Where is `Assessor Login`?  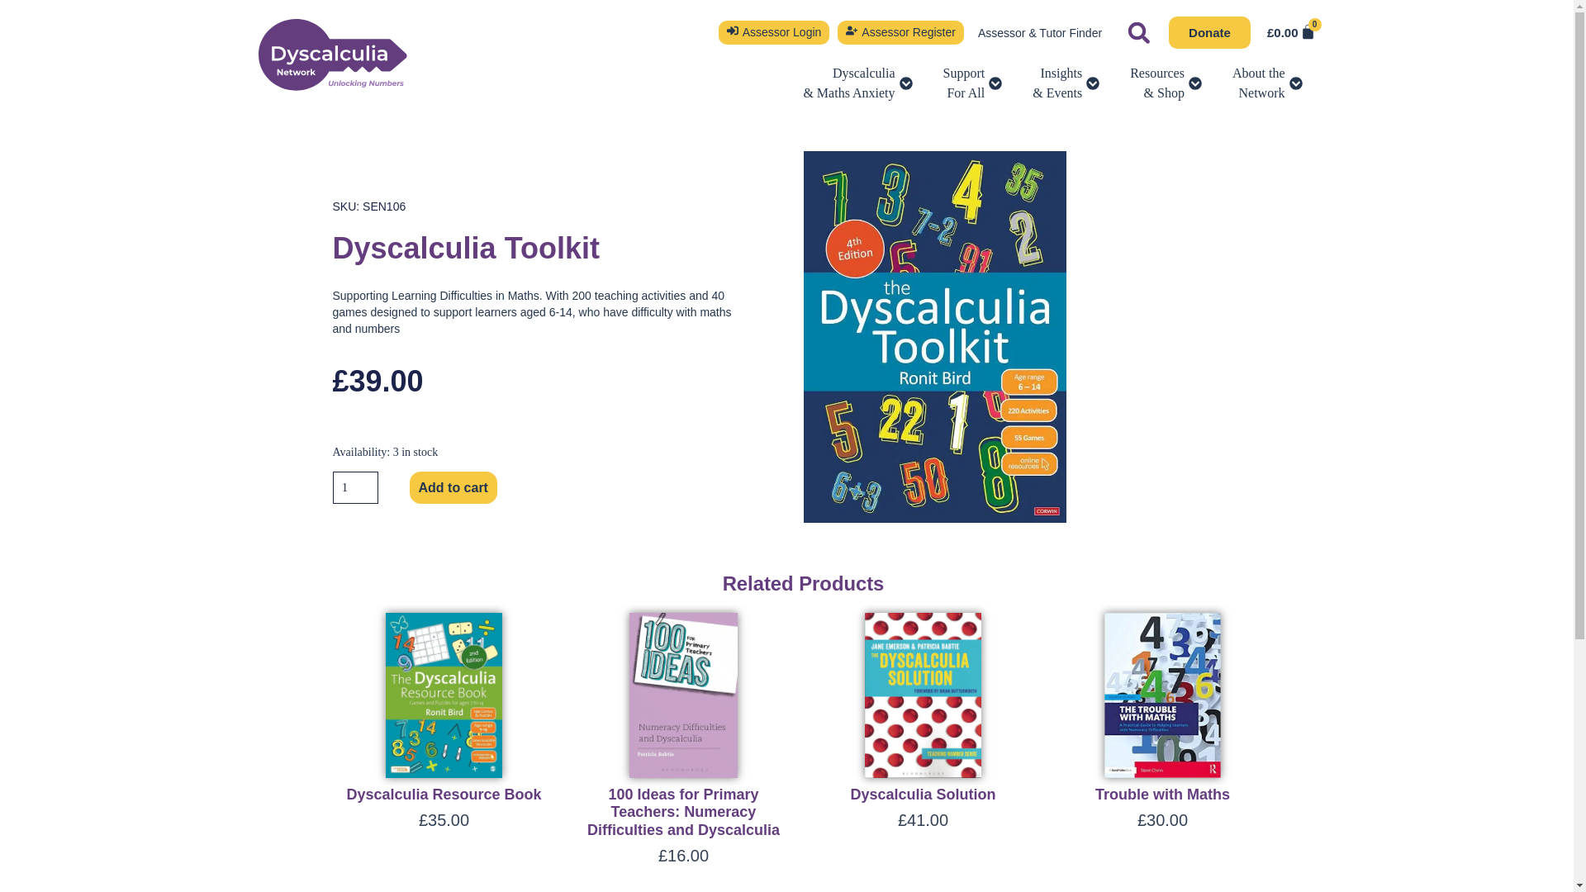
Assessor Login is located at coordinates (773, 33).